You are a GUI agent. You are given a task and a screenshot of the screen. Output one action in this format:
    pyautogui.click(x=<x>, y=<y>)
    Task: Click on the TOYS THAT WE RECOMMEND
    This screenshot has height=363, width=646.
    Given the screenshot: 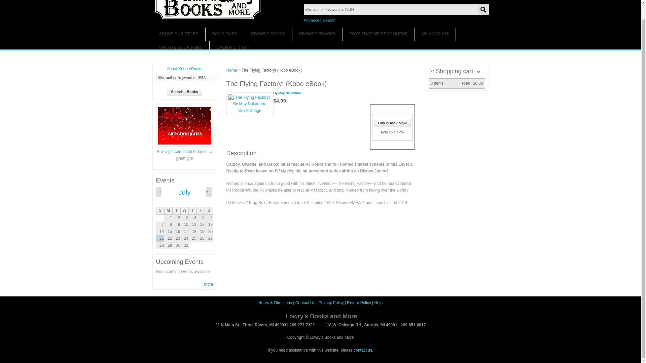 What is the action you would take?
    pyautogui.click(x=379, y=34)
    